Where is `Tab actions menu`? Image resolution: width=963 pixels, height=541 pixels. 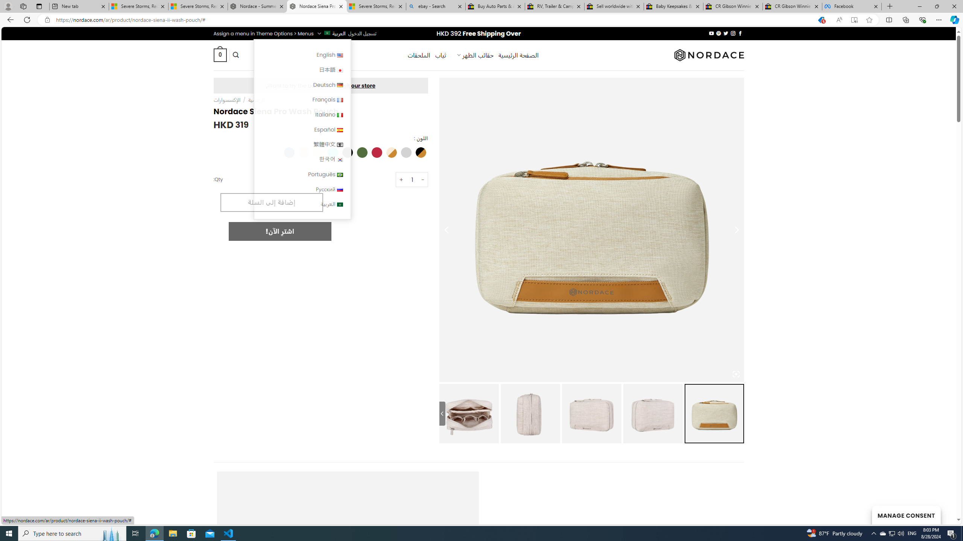 Tab actions menu is located at coordinates (39, 6).